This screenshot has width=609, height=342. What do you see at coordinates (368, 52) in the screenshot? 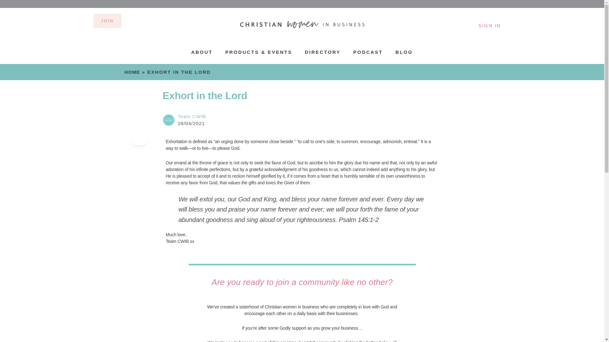
I see `PODCAST` at bounding box center [368, 52].